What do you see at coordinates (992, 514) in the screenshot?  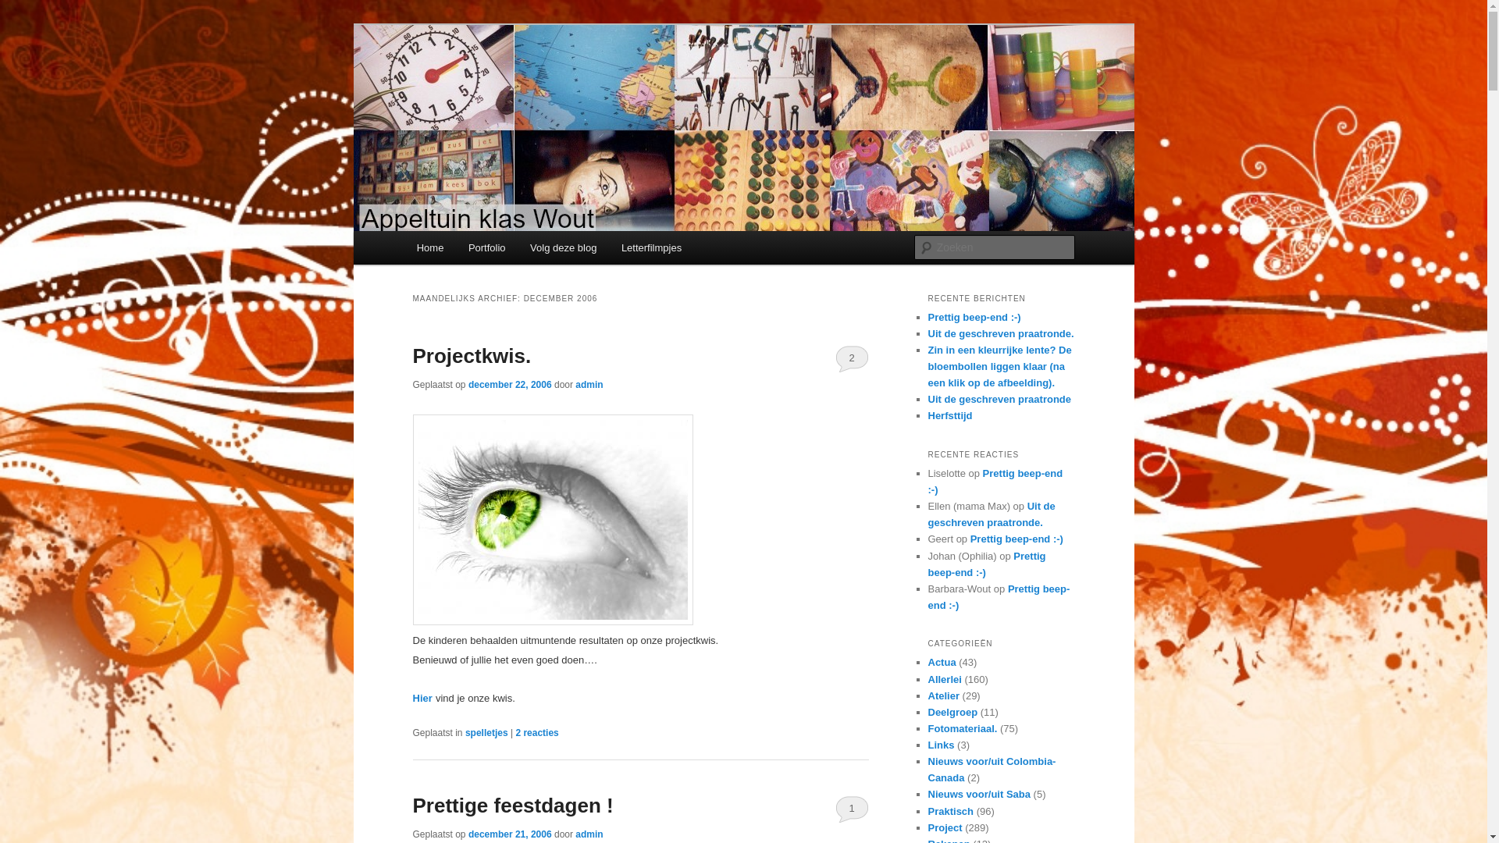 I see `Uit de geschreven praatronde.` at bounding box center [992, 514].